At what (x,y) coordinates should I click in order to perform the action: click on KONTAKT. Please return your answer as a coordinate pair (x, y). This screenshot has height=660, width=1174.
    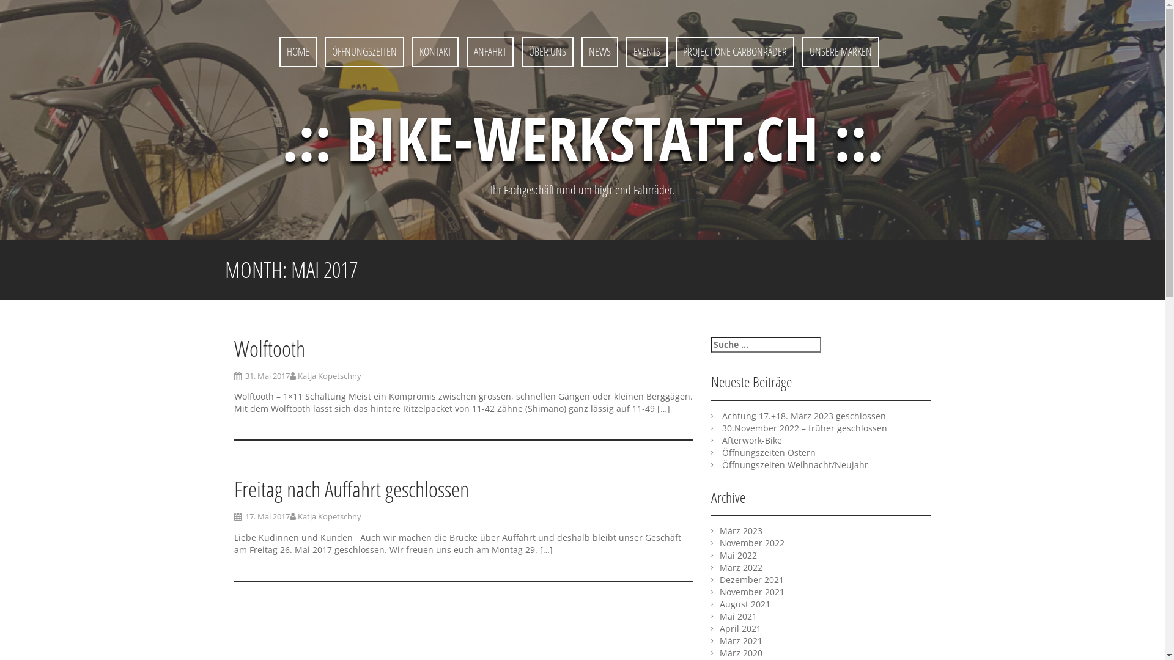
    Looking at the image, I should click on (435, 52).